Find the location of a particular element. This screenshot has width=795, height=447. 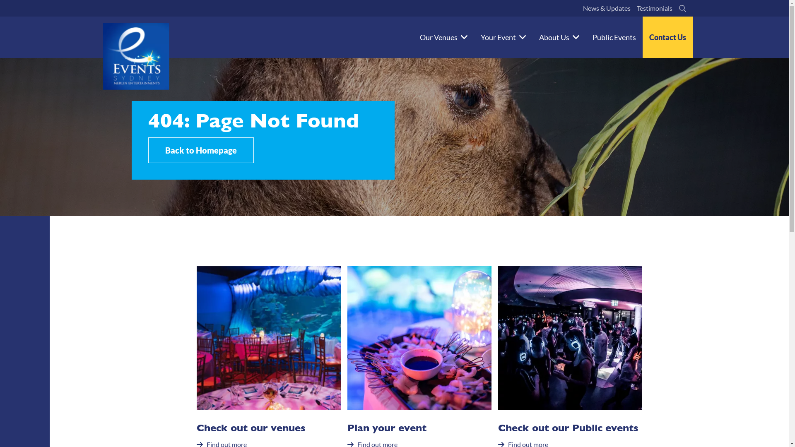

News & Updates is located at coordinates (606, 8).